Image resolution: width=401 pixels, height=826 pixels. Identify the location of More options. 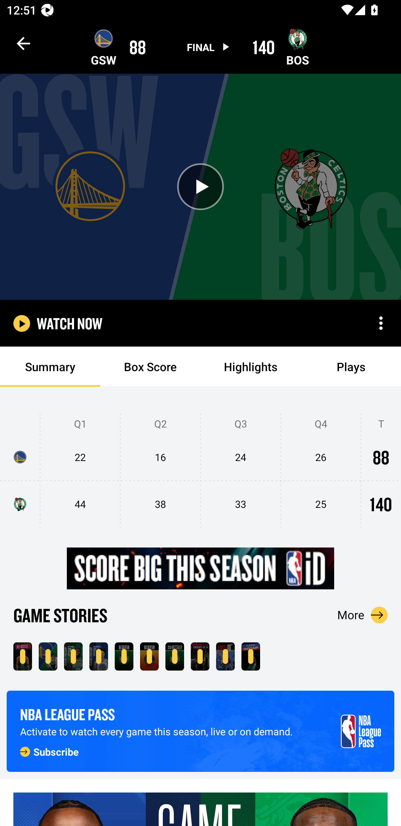
(381, 323).